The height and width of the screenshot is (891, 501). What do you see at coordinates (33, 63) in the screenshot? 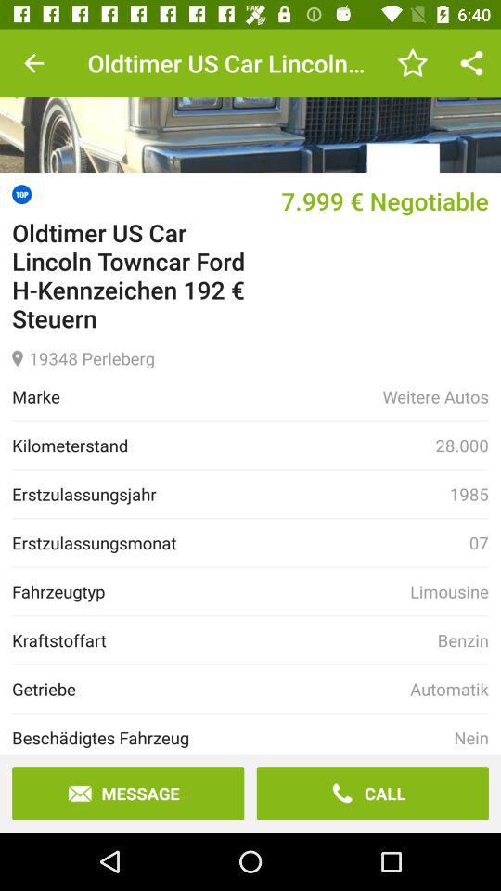
I see `go back` at bounding box center [33, 63].